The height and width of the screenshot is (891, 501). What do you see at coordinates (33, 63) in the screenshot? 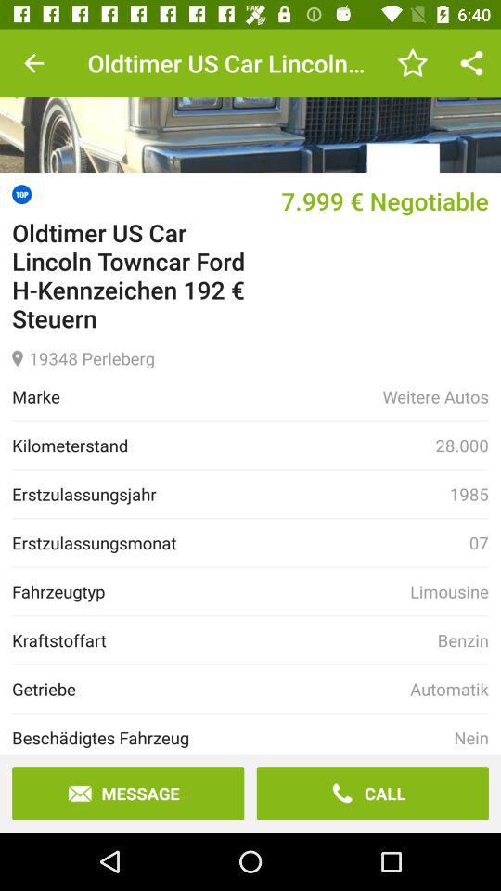
I see `go back` at bounding box center [33, 63].